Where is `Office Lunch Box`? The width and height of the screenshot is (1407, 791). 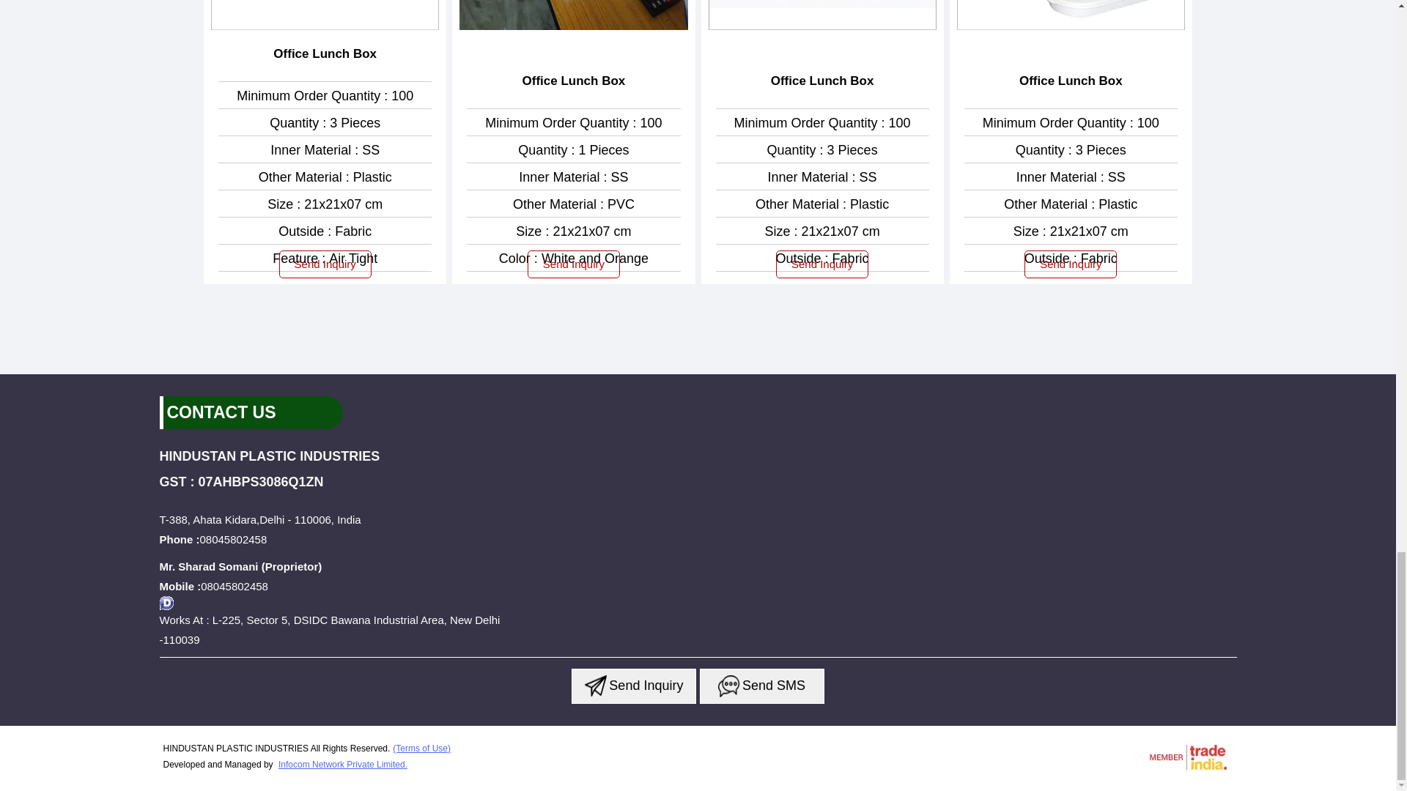 Office Lunch Box is located at coordinates (325, 54).